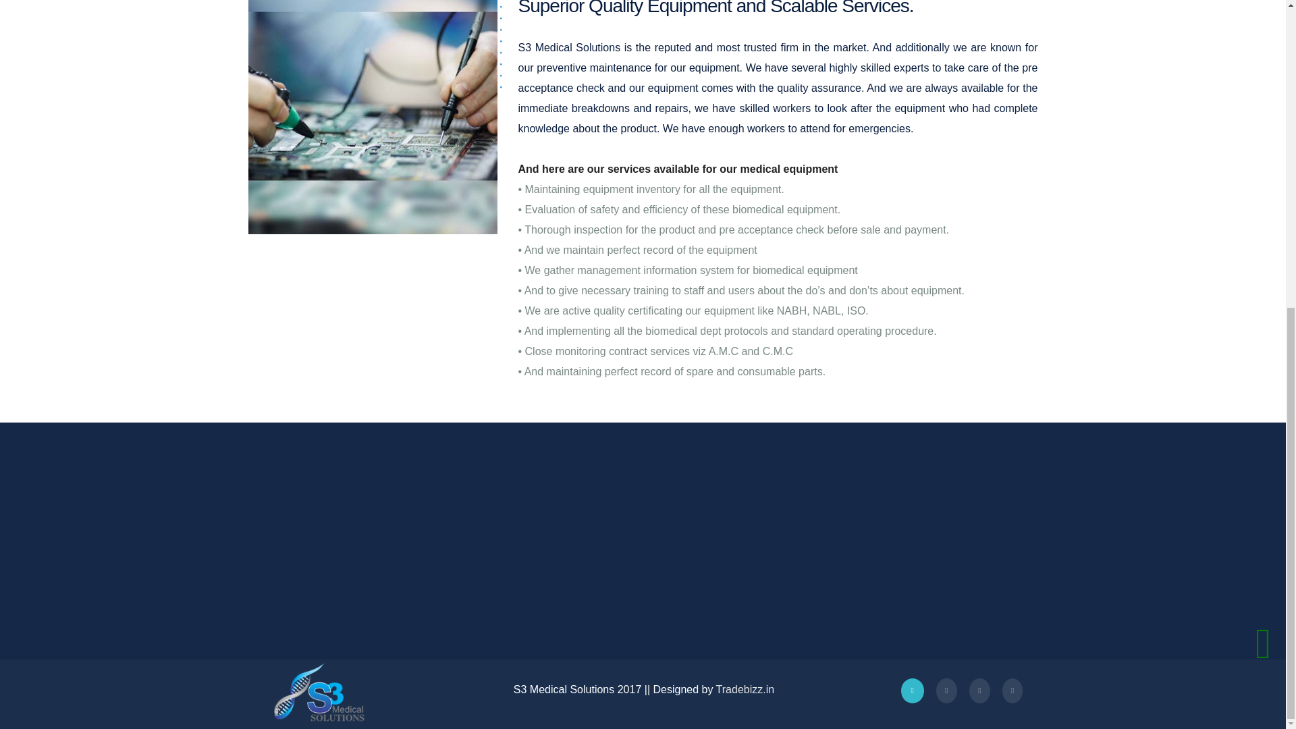  What do you see at coordinates (745, 690) in the screenshot?
I see `Tradebizz.in` at bounding box center [745, 690].